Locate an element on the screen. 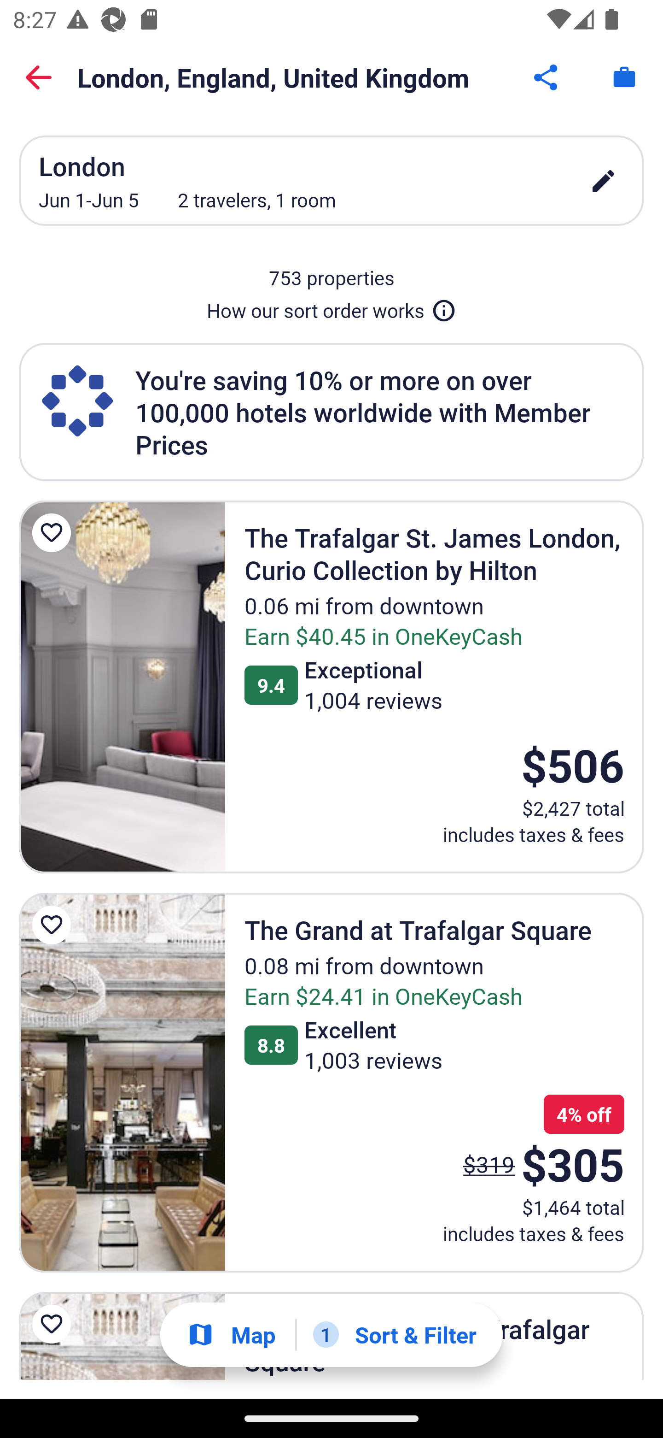 The height and width of the screenshot is (1438, 663). Save The Grand at Trafalgar Square to a trip is located at coordinates (54, 925).